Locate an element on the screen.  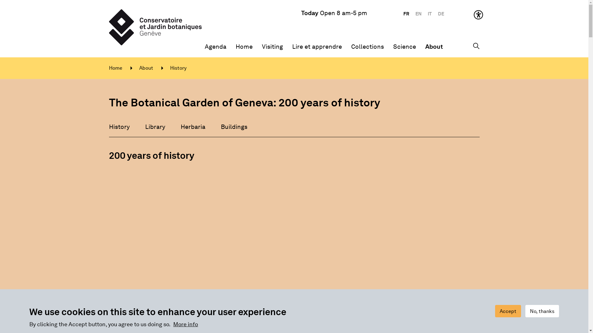
Herbaria is located at coordinates (195, 127).